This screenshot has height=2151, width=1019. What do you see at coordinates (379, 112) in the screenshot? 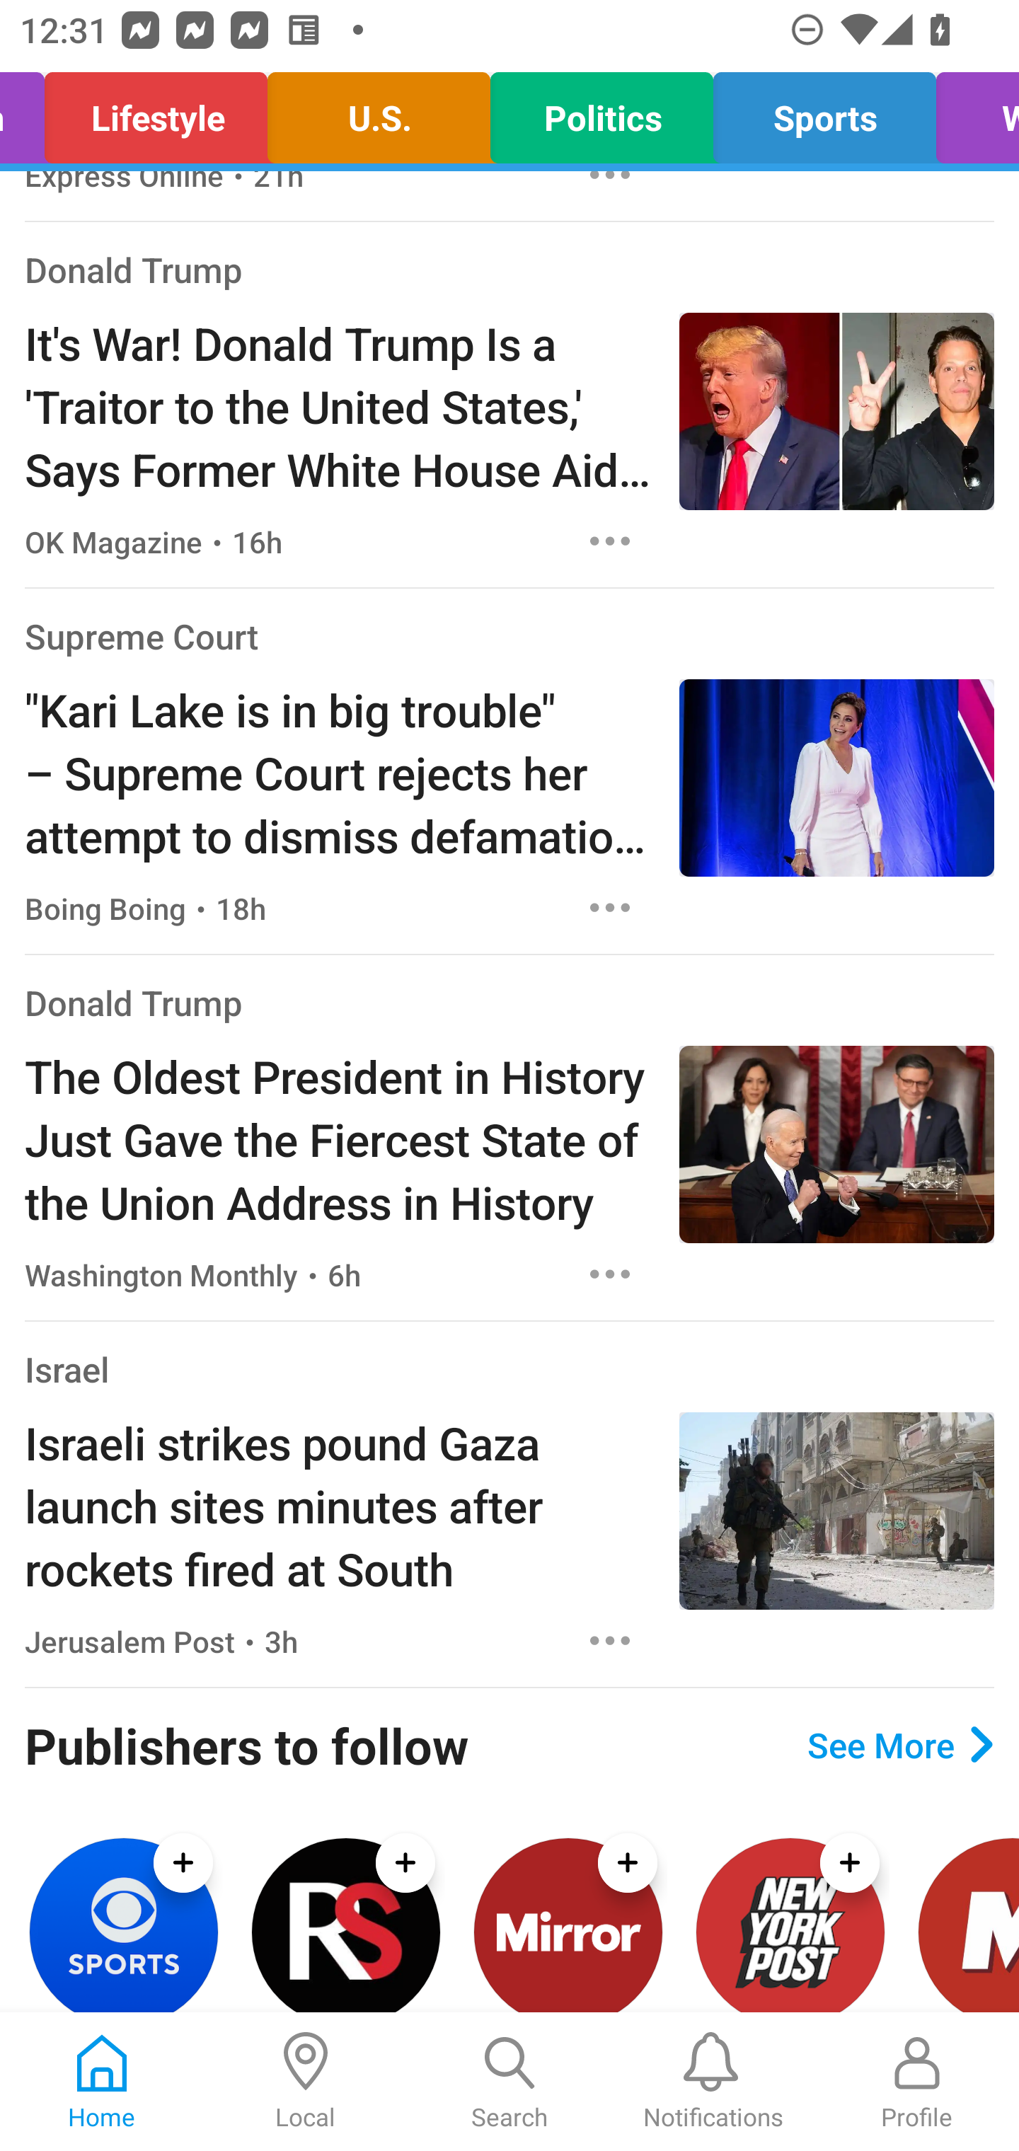
I see `U.S.` at bounding box center [379, 112].